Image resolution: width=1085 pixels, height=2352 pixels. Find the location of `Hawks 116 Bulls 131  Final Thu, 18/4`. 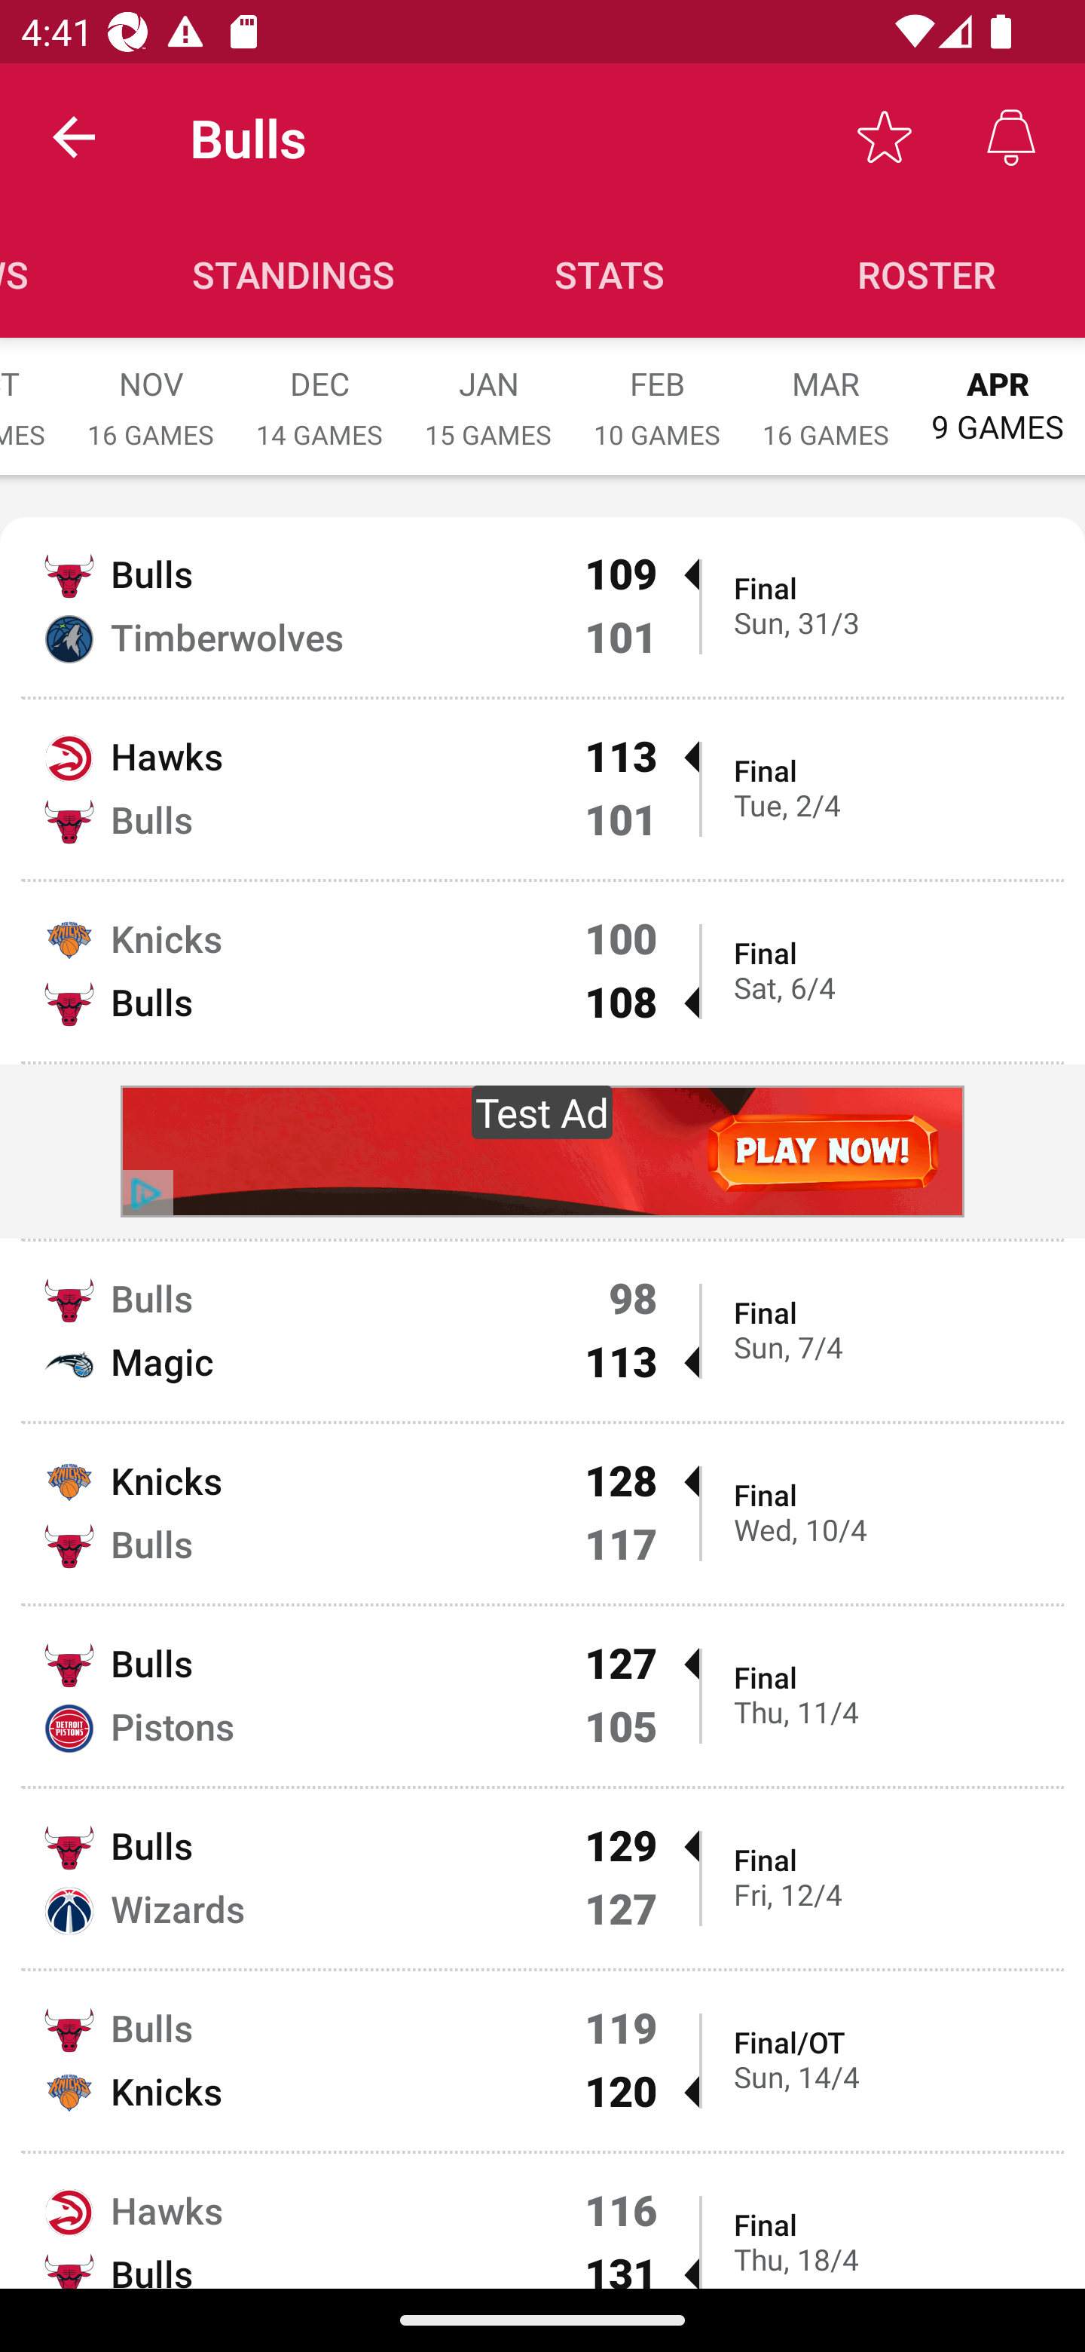

Hawks 116 Bulls 131  Final Thu, 18/4 is located at coordinates (542, 2221).